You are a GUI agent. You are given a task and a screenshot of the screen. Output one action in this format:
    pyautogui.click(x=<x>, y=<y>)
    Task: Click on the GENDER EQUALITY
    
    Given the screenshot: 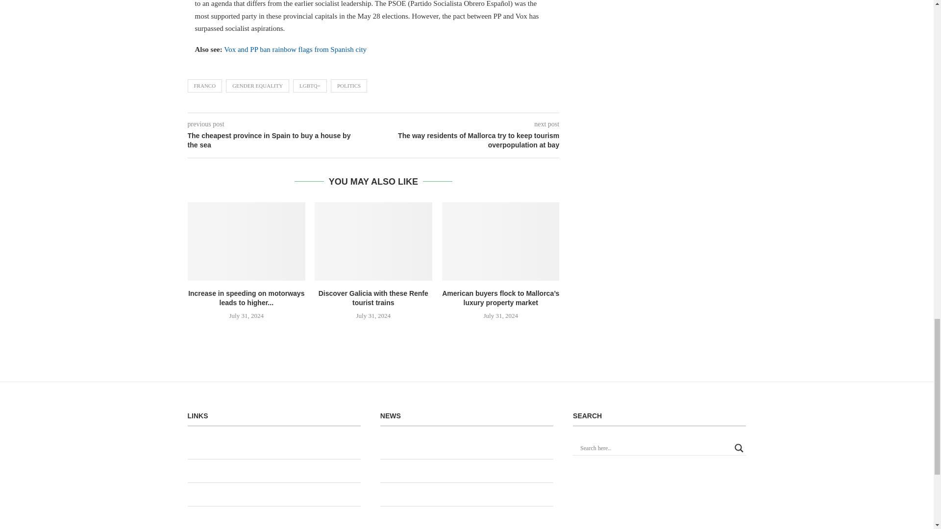 What is the action you would take?
    pyautogui.click(x=257, y=85)
    